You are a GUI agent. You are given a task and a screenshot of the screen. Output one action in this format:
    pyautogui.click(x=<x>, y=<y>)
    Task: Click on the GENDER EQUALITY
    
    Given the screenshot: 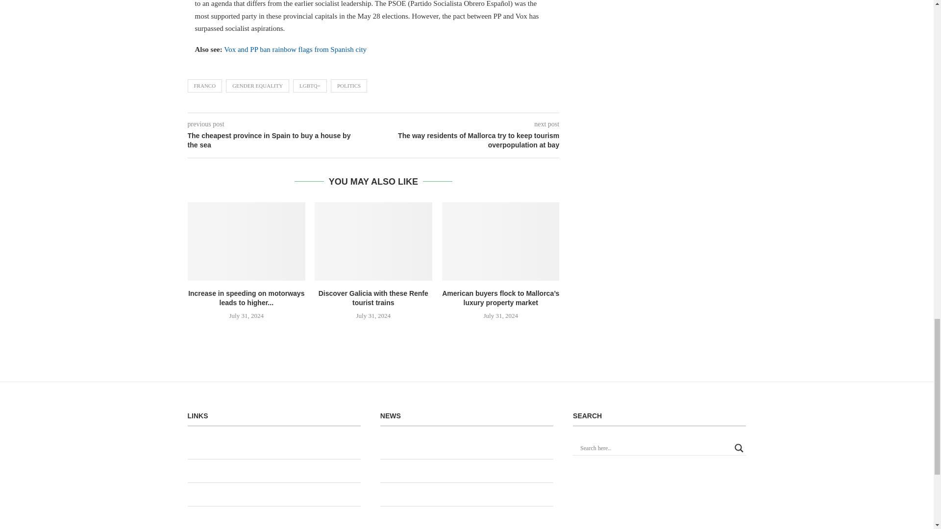 What is the action you would take?
    pyautogui.click(x=257, y=85)
    